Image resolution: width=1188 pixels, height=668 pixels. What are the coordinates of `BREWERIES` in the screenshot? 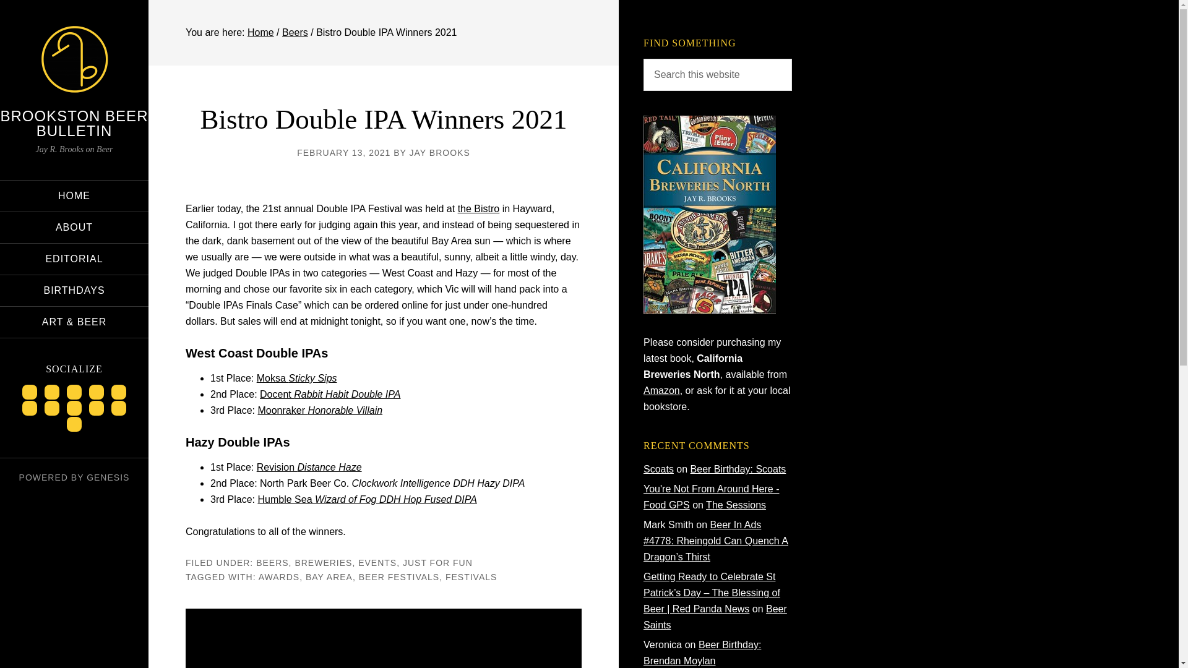 It's located at (323, 563).